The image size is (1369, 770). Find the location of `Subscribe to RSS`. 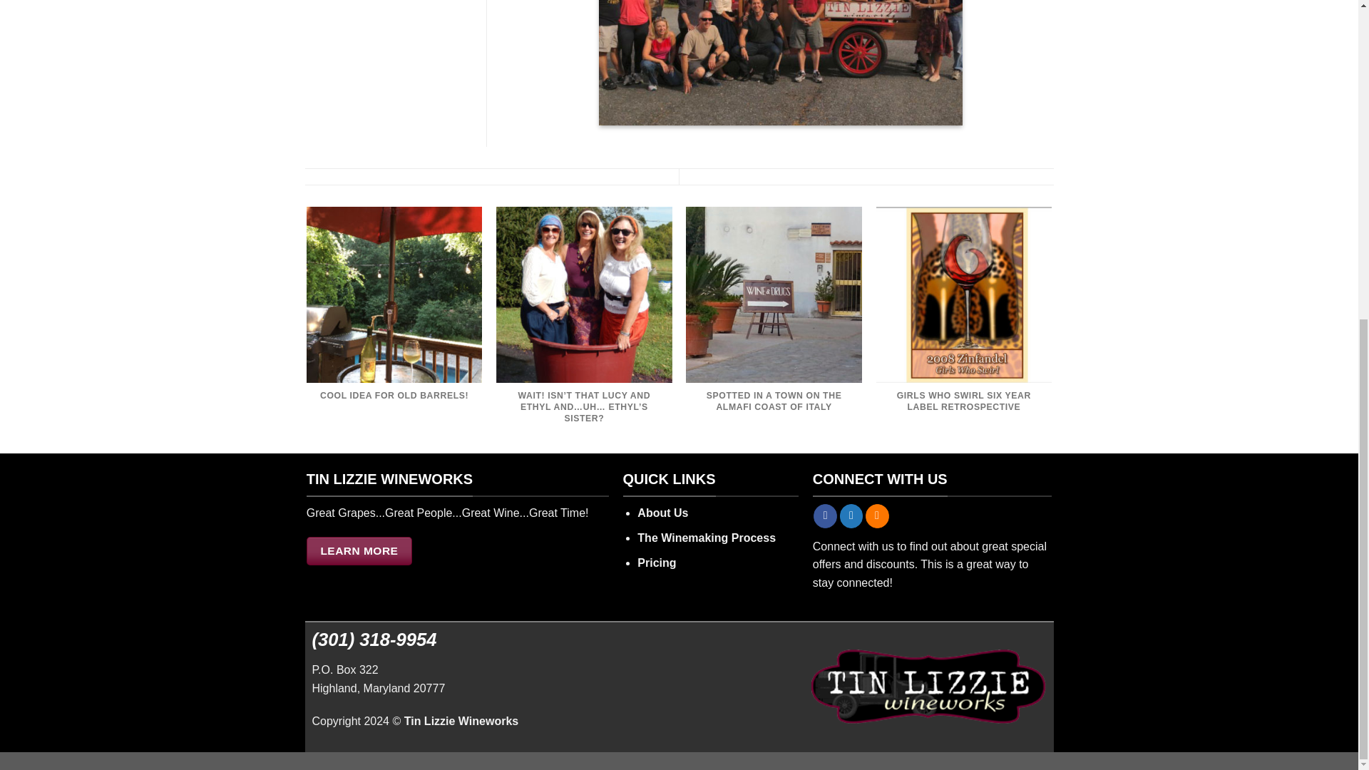

Subscribe to RSS is located at coordinates (877, 516).